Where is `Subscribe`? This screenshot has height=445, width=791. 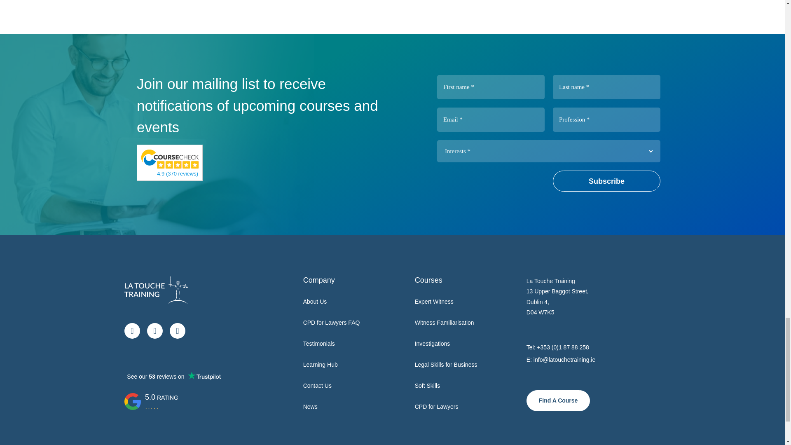 Subscribe is located at coordinates (606, 181).